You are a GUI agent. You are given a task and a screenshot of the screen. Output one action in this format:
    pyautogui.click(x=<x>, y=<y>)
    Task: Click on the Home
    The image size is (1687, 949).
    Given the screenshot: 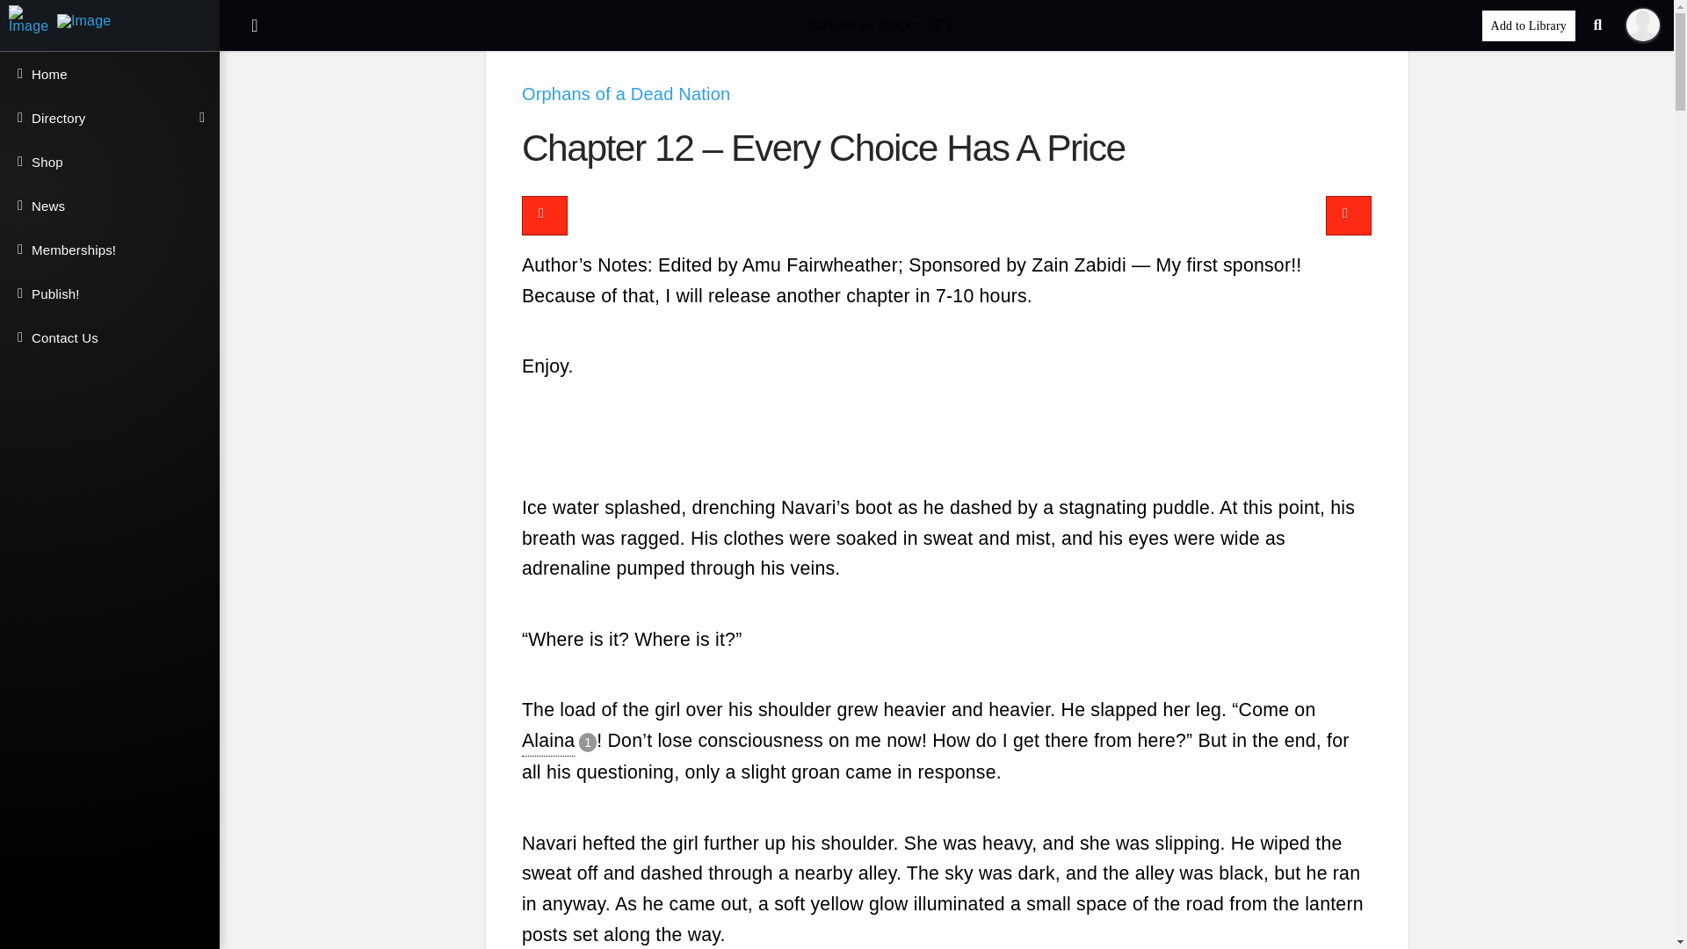 What is the action you would take?
    pyautogui.click(x=109, y=74)
    